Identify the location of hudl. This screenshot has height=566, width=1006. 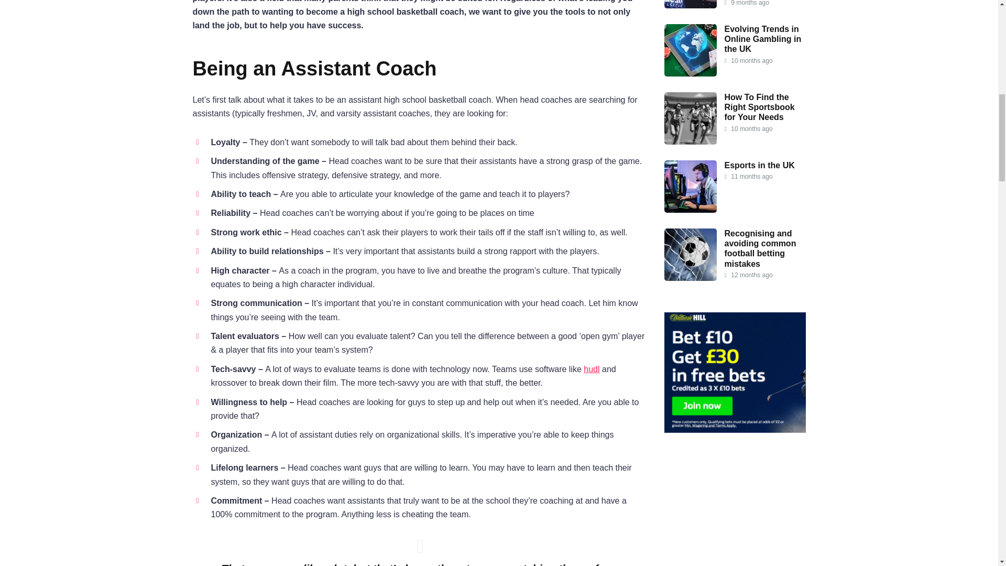
(591, 369).